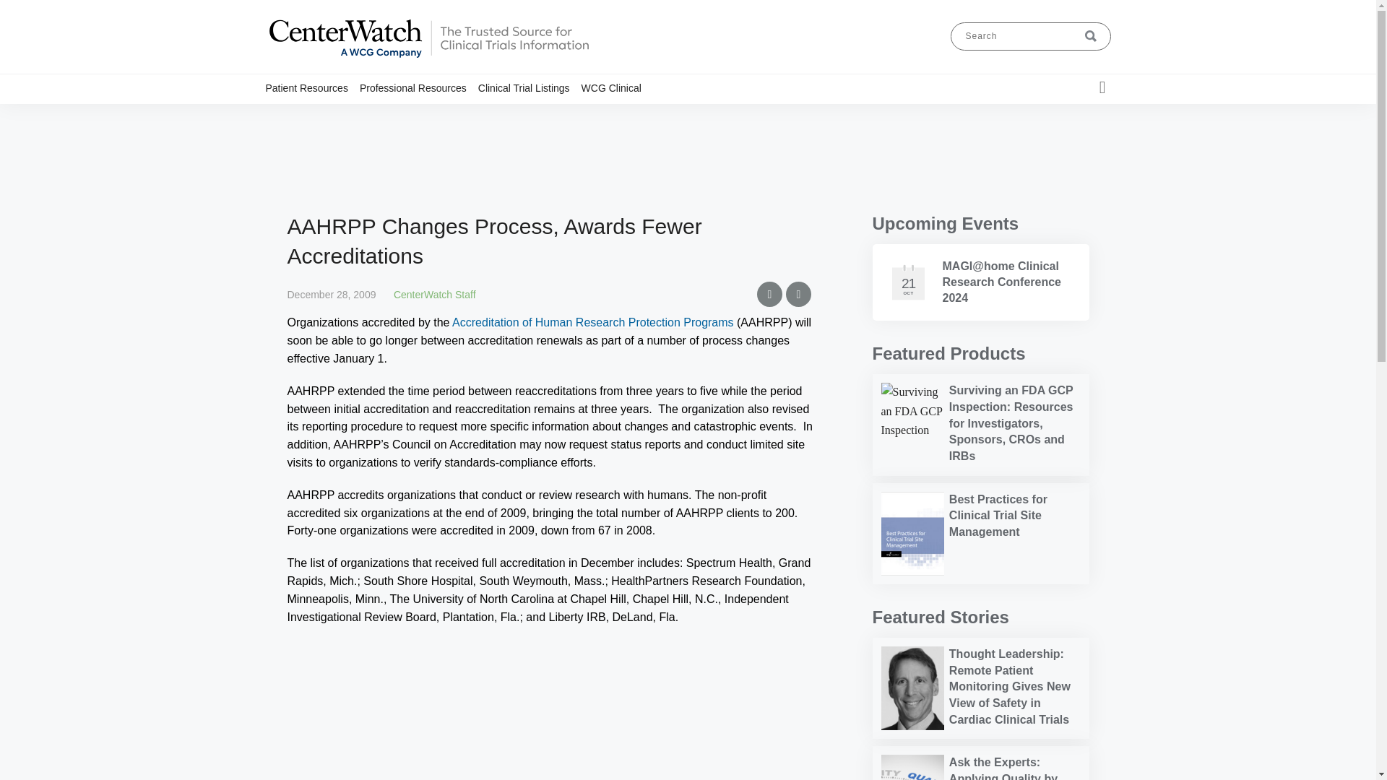  I want to click on Submit, so click(1091, 36).